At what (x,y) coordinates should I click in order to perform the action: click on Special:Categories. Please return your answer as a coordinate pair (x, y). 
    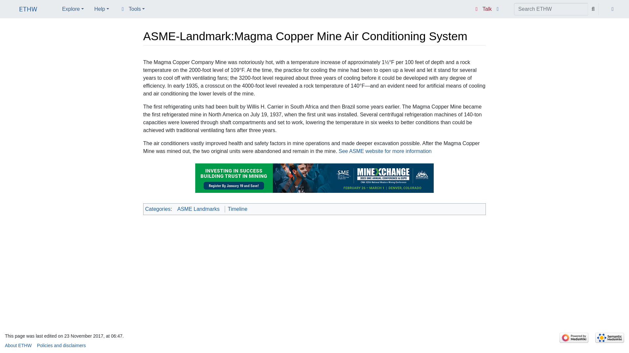
    Looking at the image, I should click on (158, 209).